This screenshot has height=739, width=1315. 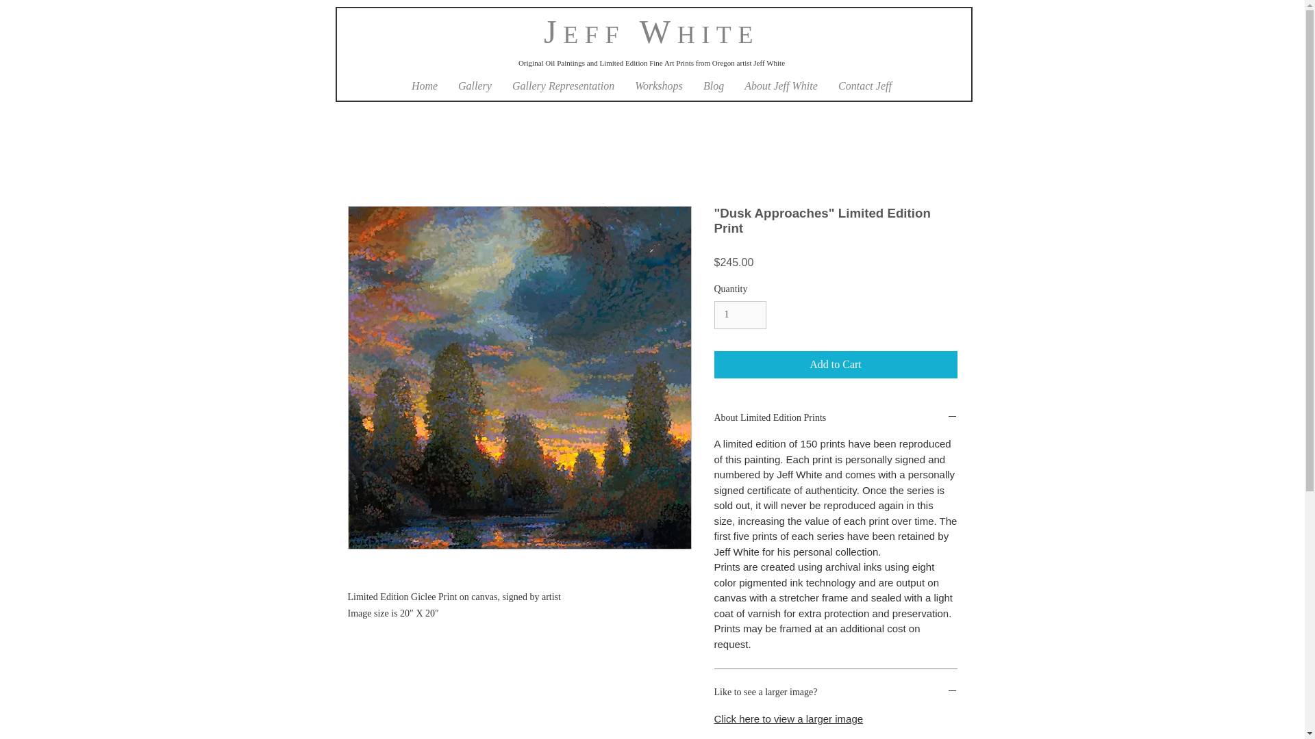 What do you see at coordinates (865, 86) in the screenshot?
I see `Contact Jeff` at bounding box center [865, 86].